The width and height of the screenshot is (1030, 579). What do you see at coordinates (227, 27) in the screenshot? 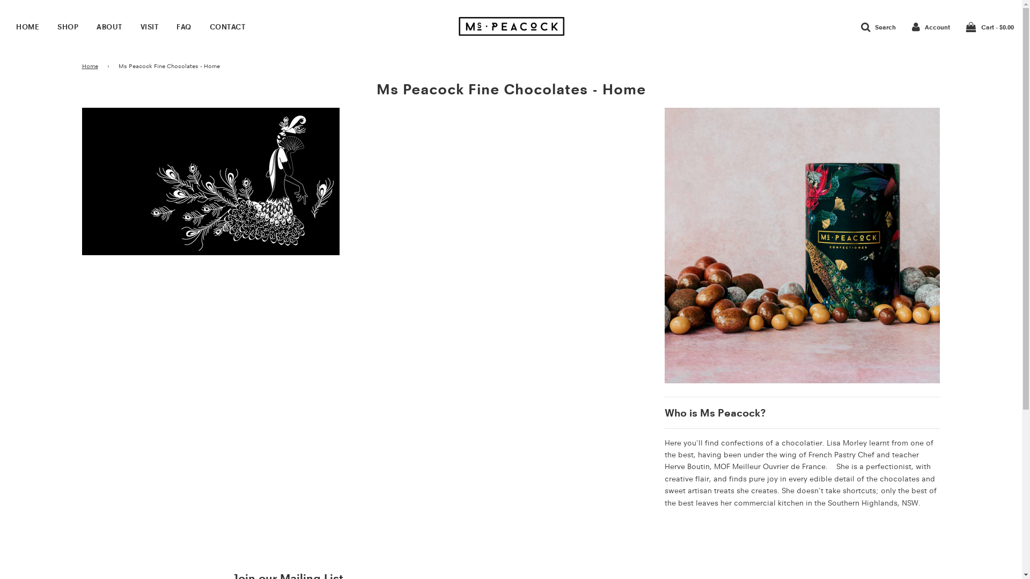
I see `CONTACT` at bounding box center [227, 27].